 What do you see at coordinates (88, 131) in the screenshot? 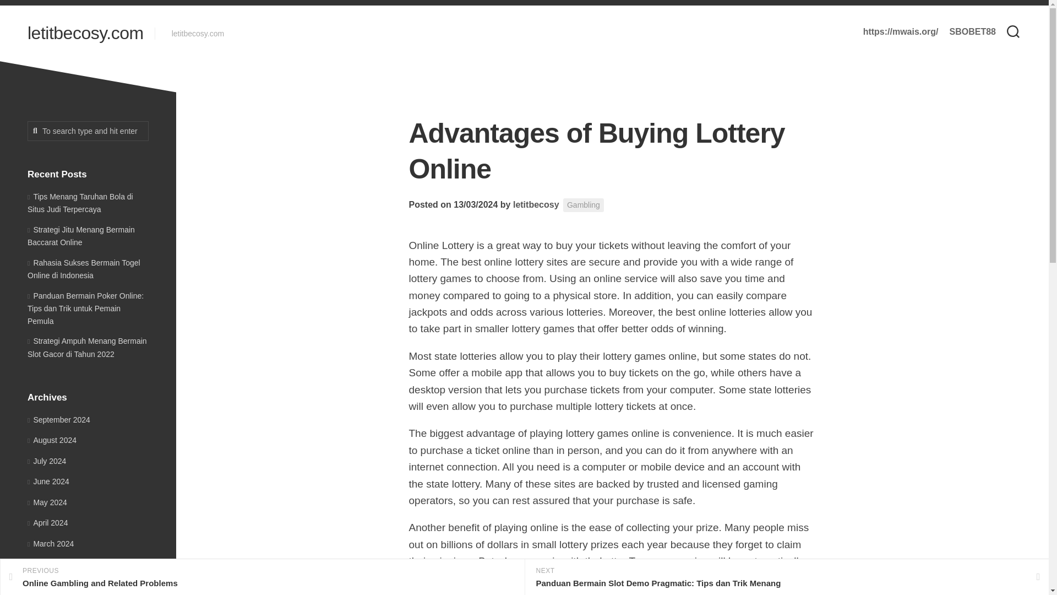
I see `To search type and hit enter` at bounding box center [88, 131].